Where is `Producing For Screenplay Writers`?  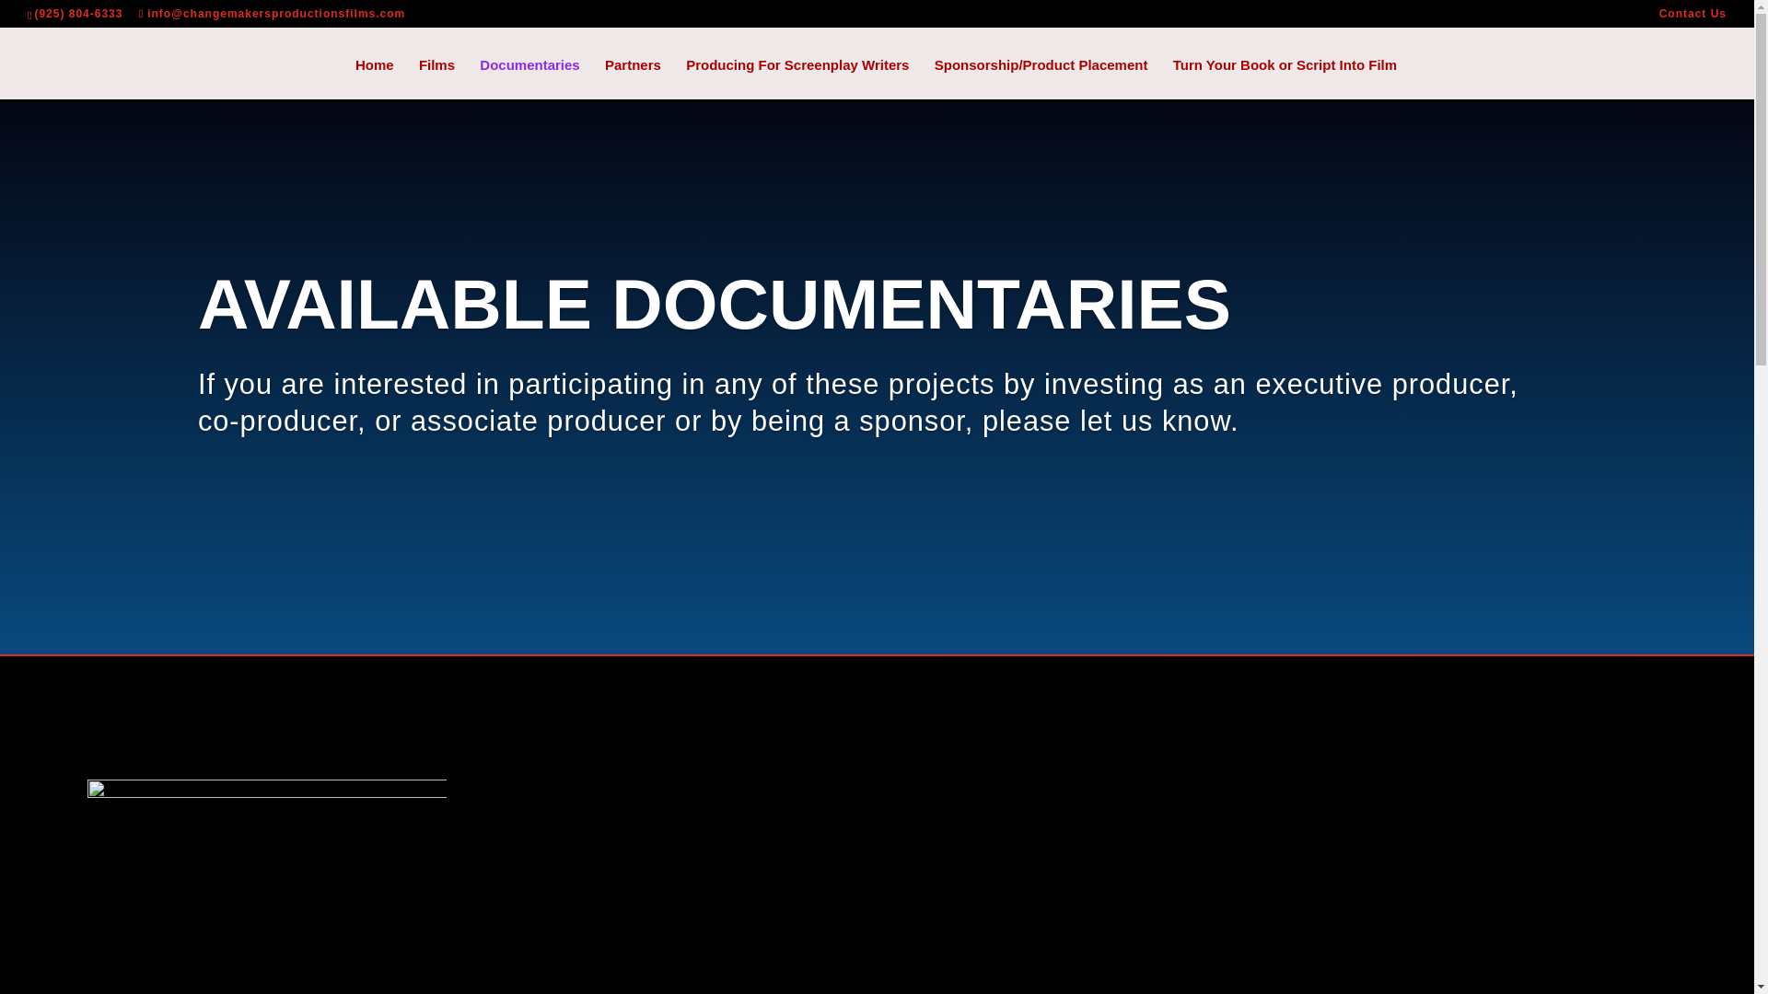
Producing For Screenplay Writers is located at coordinates (797, 79).